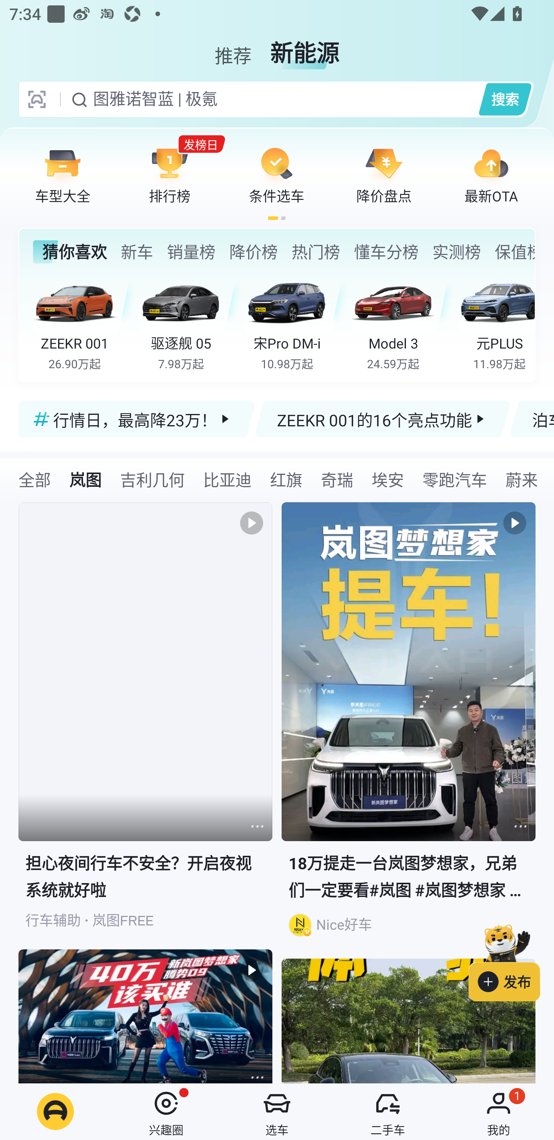 Image resolution: width=554 pixels, height=1140 pixels. Describe the element at coordinates (315, 252) in the screenshot. I see `热门榜` at that location.